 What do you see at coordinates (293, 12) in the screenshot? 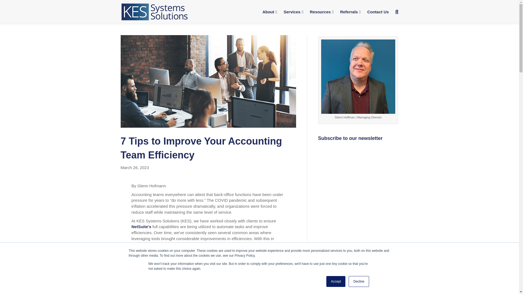
I see `Services` at bounding box center [293, 12].